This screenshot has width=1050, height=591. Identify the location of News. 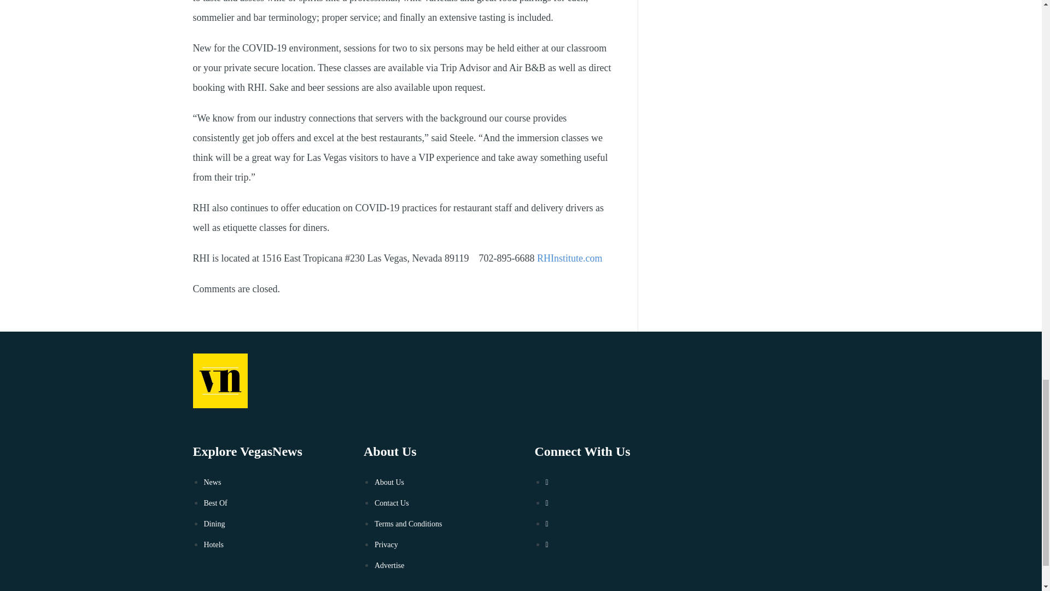
(212, 482).